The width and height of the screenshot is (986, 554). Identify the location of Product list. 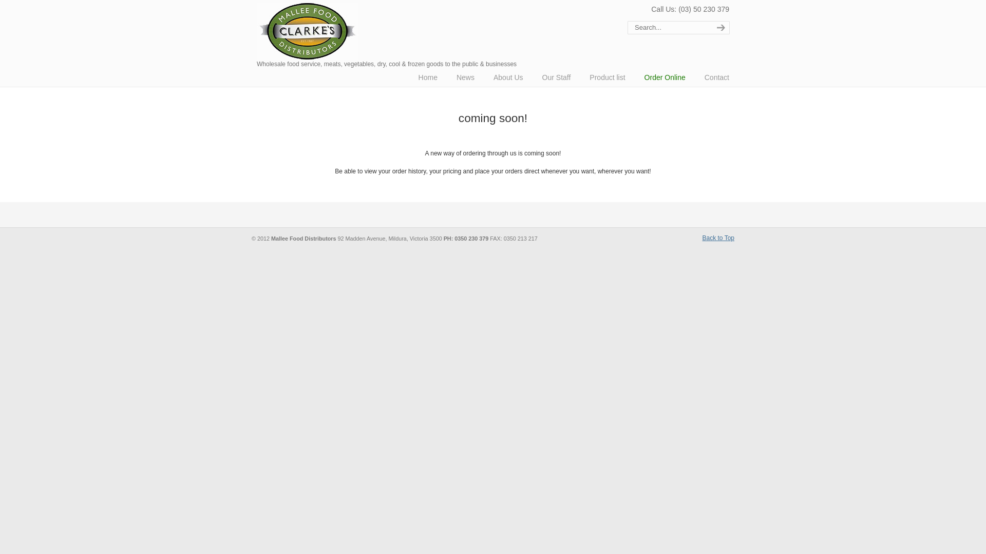
(607, 77).